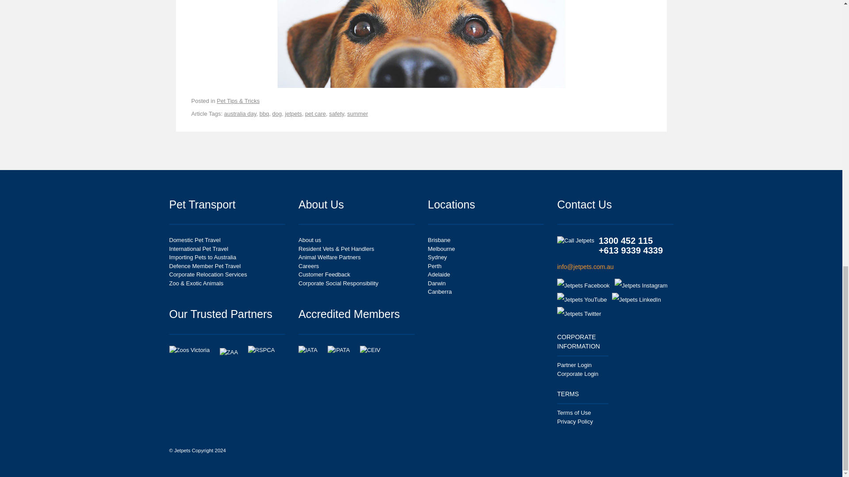 The height and width of the screenshot is (477, 849). Describe the element at coordinates (233, 352) in the screenshot. I see `ZAA` at that location.